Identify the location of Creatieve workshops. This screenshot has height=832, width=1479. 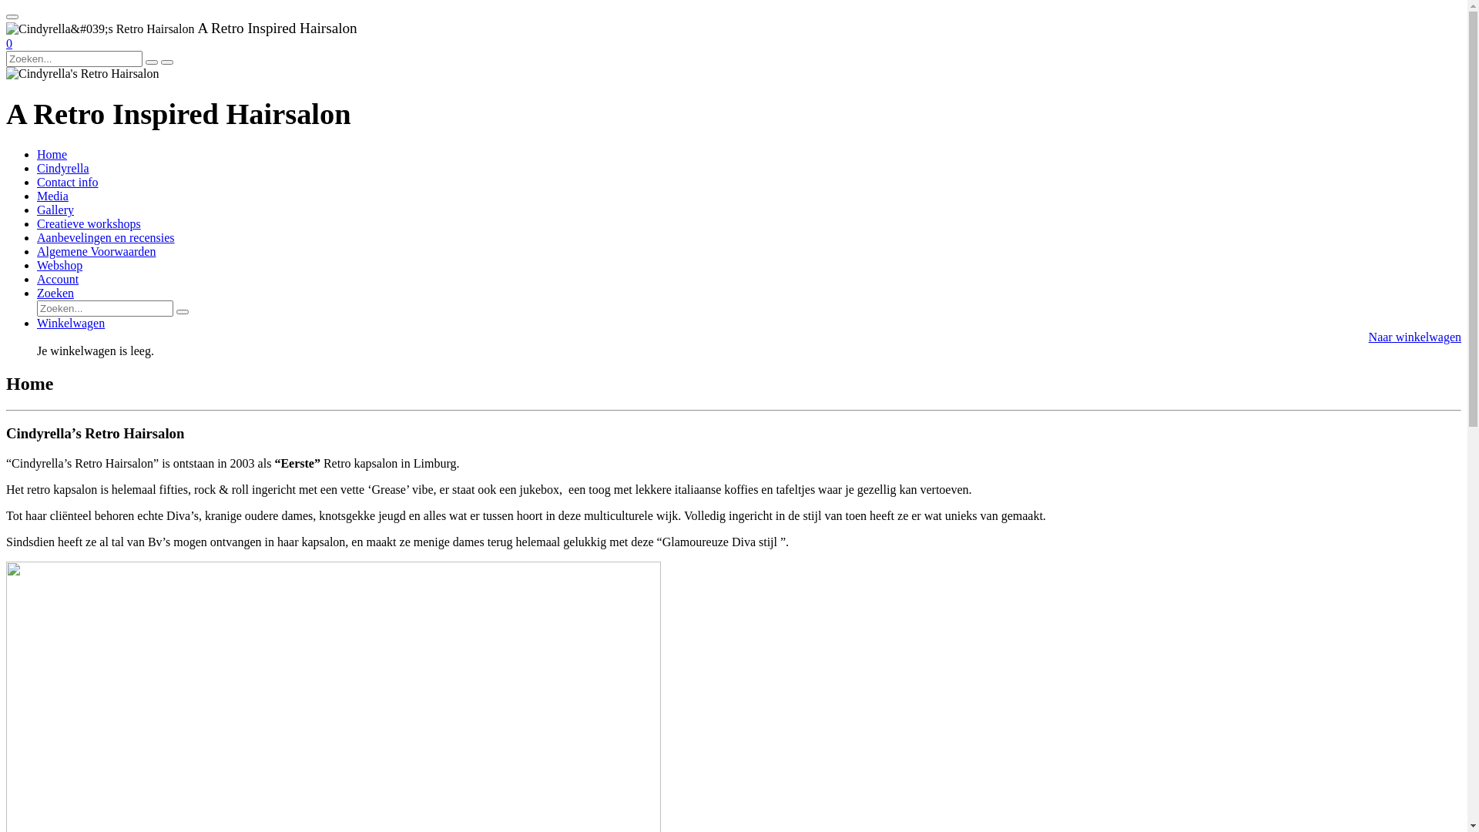
(89, 223).